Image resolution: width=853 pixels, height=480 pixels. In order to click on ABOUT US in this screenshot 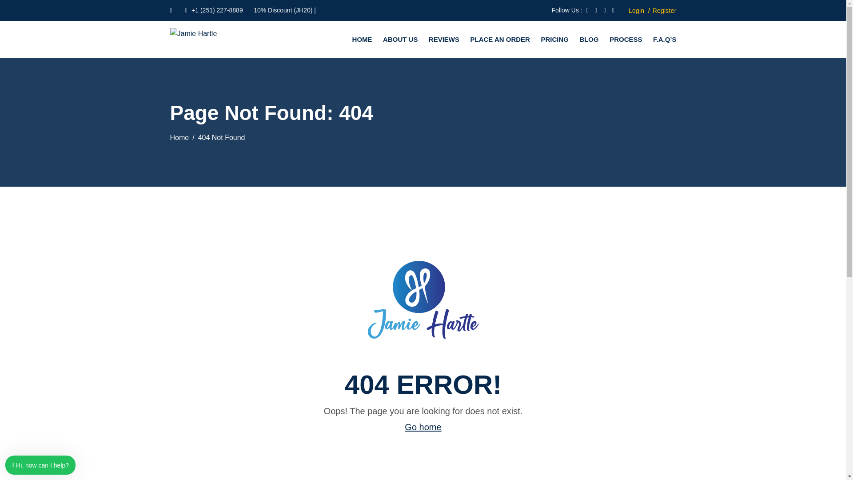, I will do `click(400, 39)`.